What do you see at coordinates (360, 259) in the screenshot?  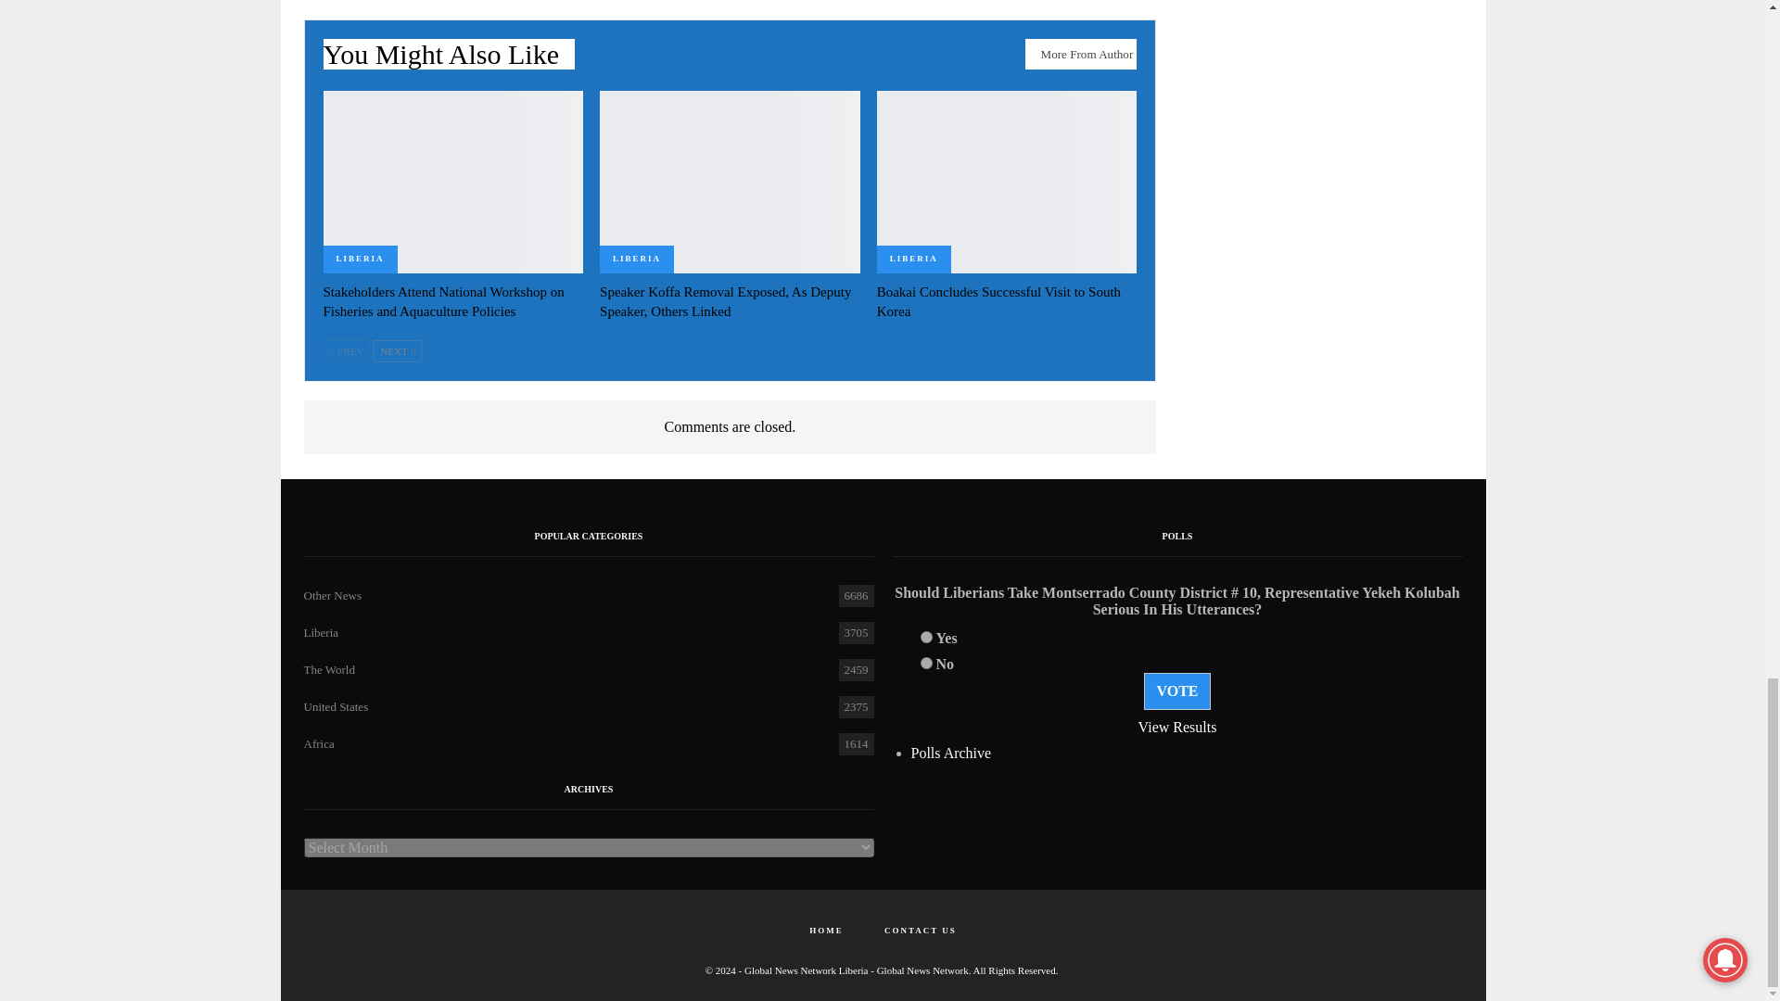 I see `LIBERIA` at bounding box center [360, 259].